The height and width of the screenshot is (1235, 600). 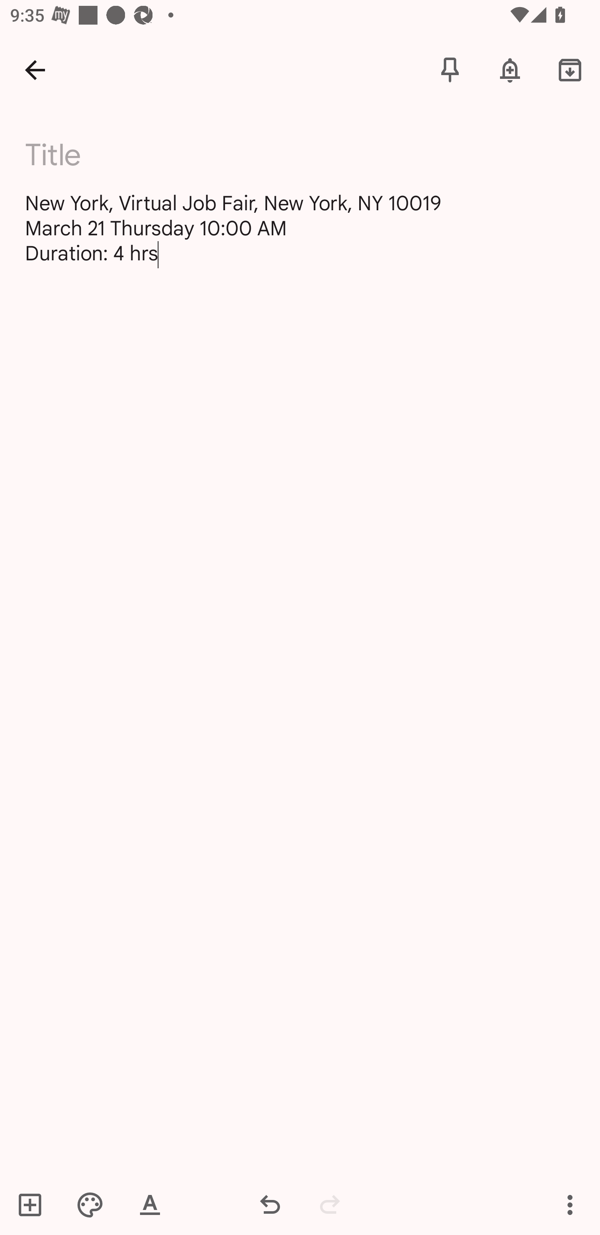 I want to click on Navigate up, so click(x=35, y=69).